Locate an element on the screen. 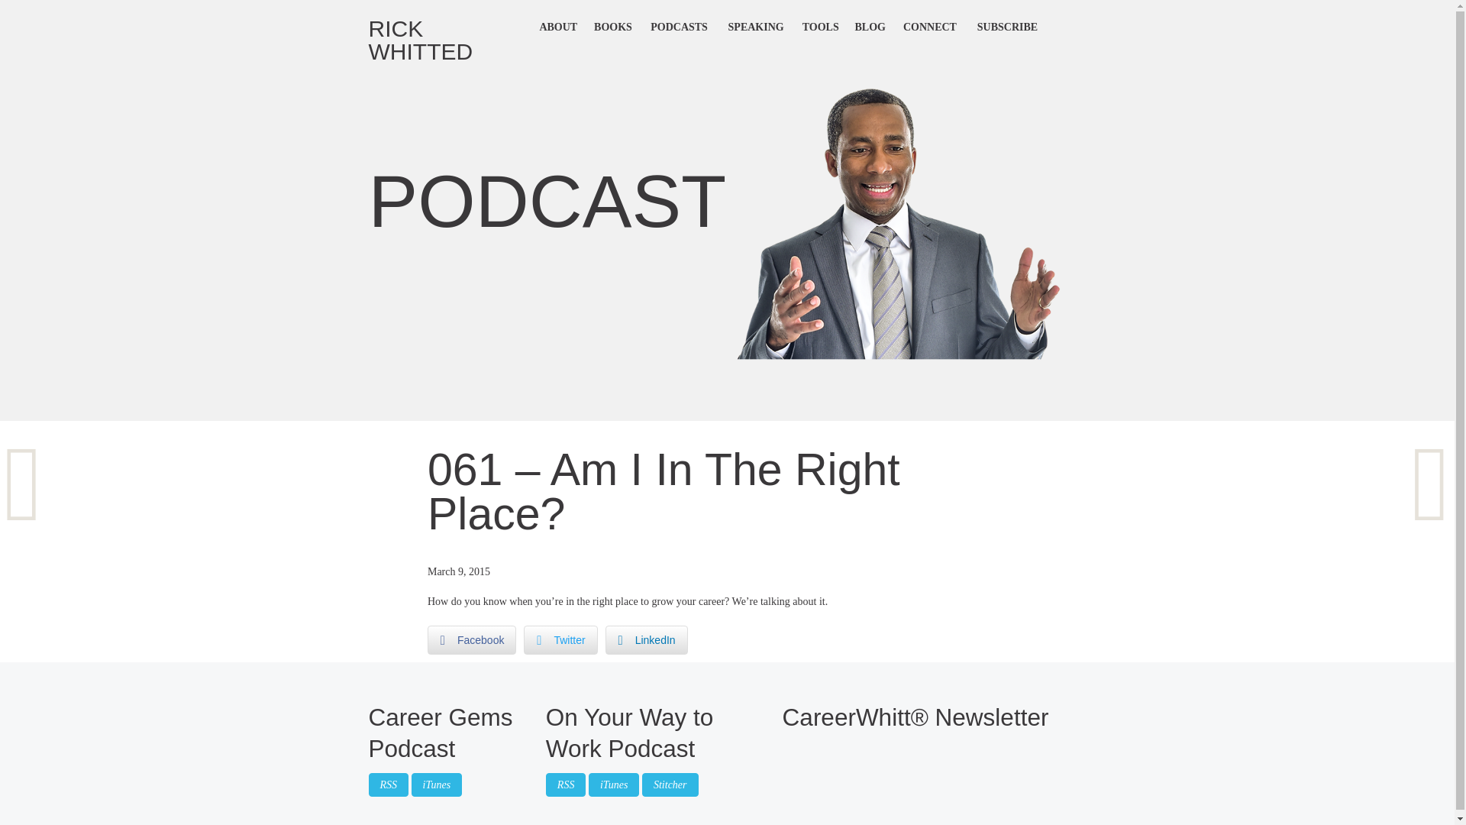  SUBSCRIBE is located at coordinates (1006, 27).